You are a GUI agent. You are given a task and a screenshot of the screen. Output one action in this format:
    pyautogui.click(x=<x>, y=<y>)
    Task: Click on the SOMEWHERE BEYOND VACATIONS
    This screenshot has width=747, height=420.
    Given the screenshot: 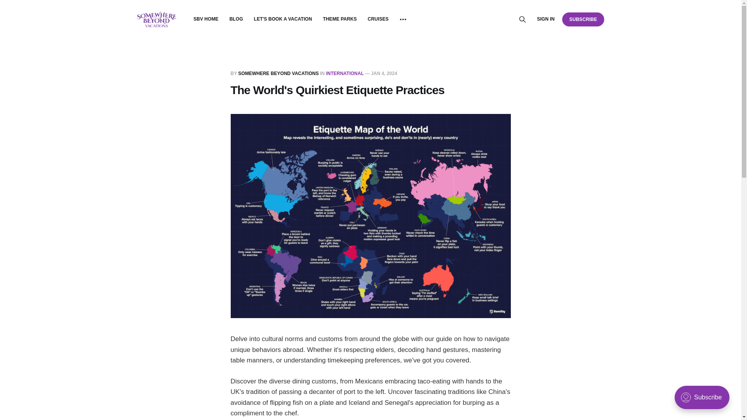 What is the action you would take?
    pyautogui.click(x=279, y=73)
    